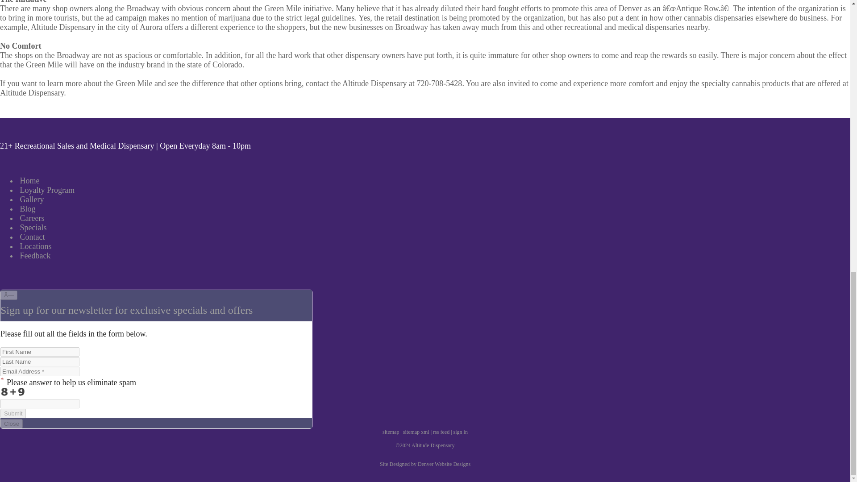 The height and width of the screenshot is (482, 857). Describe the element at coordinates (416, 432) in the screenshot. I see `sitemap xml` at that location.